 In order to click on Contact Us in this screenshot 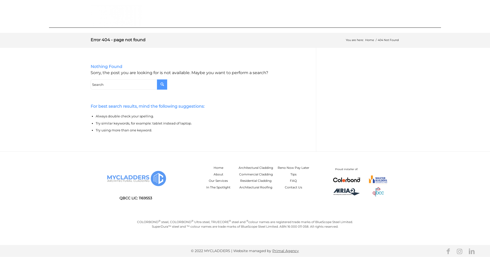, I will do `click(388, 15)`.